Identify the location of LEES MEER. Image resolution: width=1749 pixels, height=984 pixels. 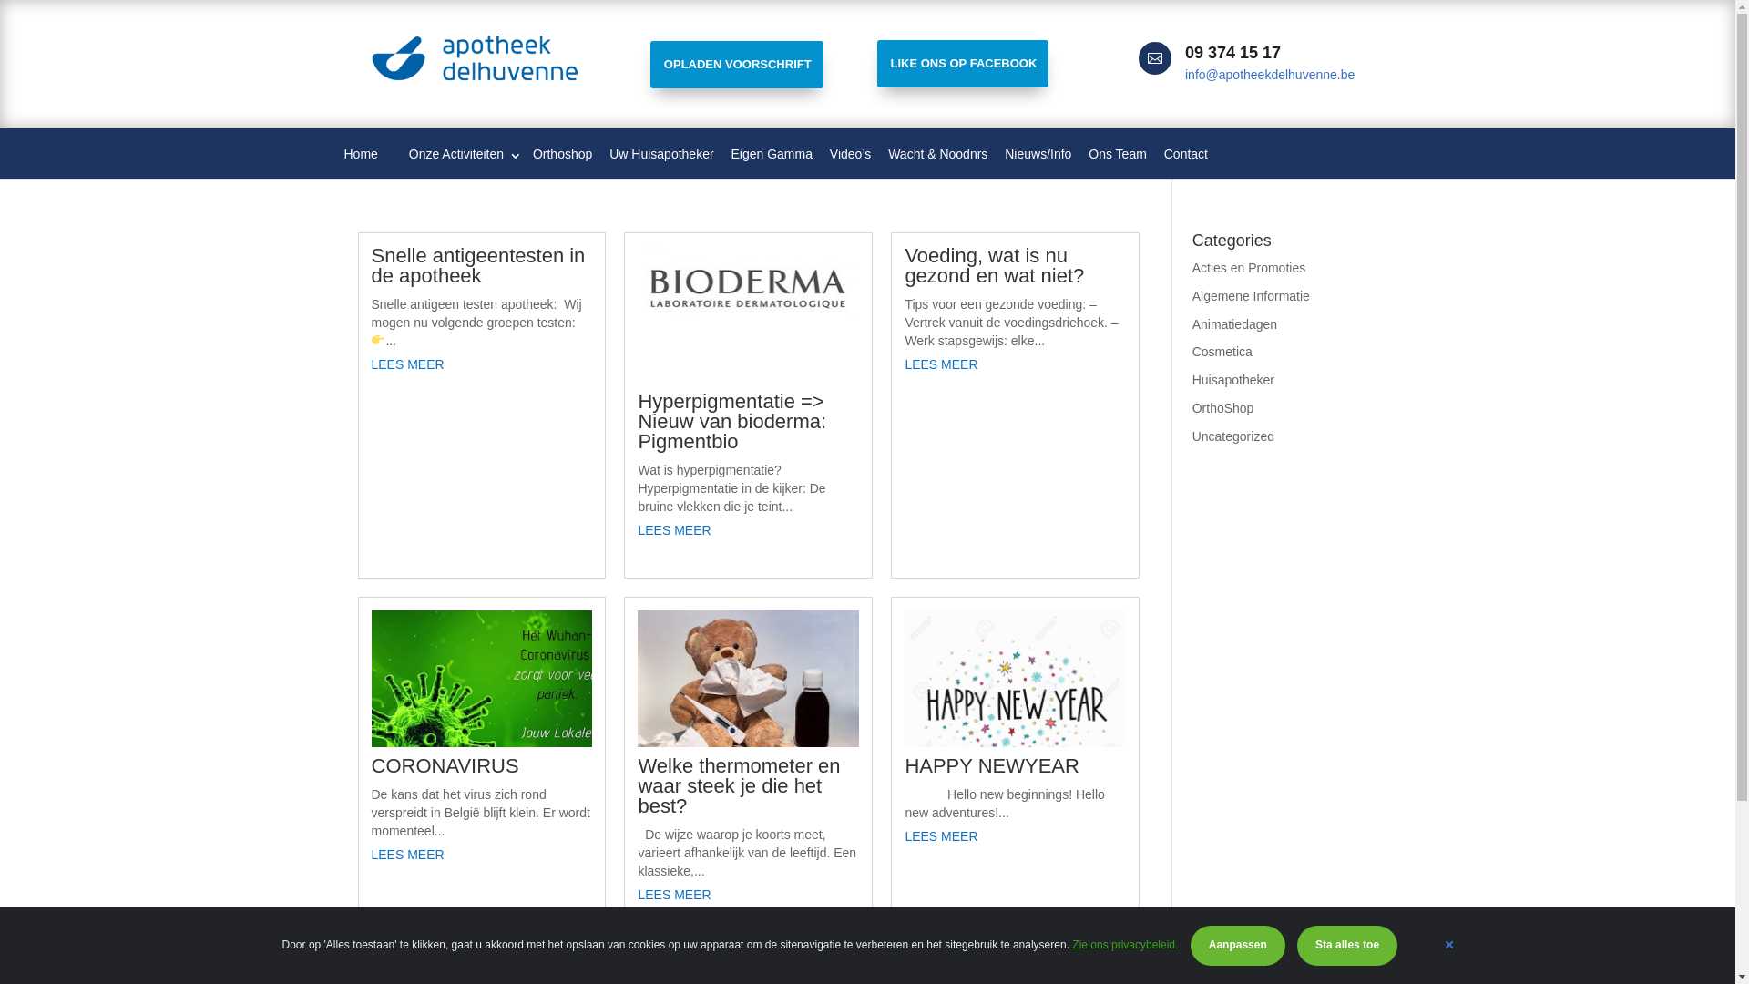
(749, 895).